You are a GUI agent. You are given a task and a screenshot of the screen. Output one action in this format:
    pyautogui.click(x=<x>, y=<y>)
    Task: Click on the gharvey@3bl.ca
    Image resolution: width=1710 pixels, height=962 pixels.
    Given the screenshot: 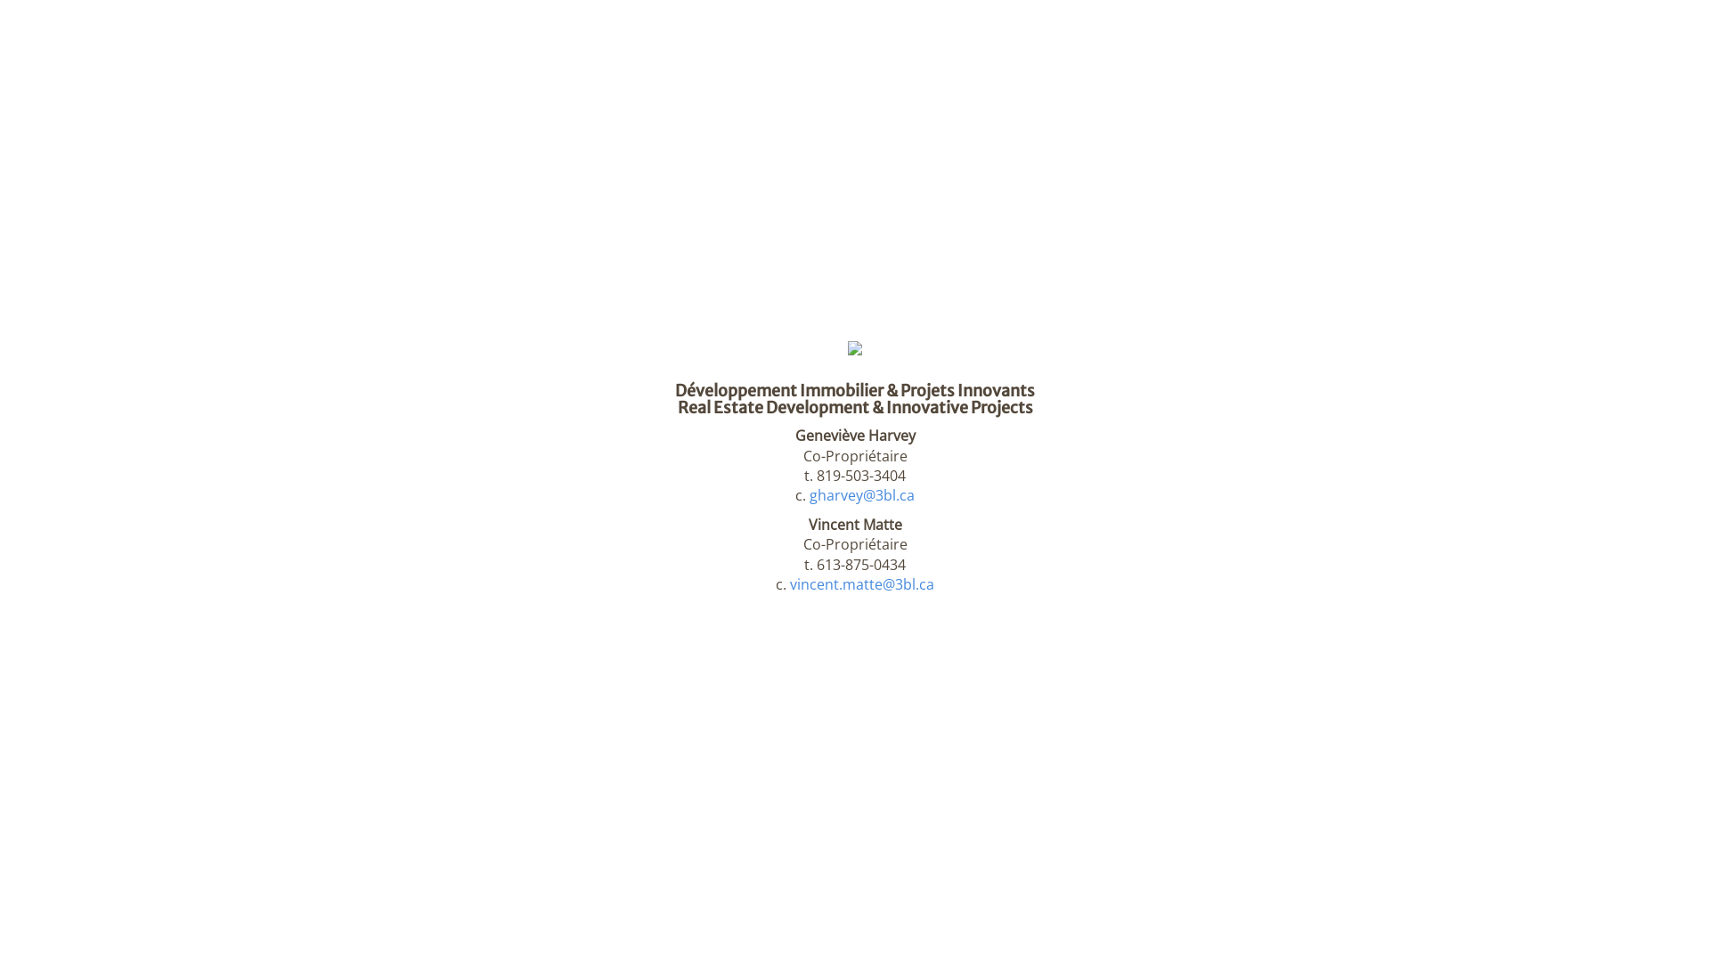 What is the action you would take?
    pyautogui.click(x=862, y=495)
    